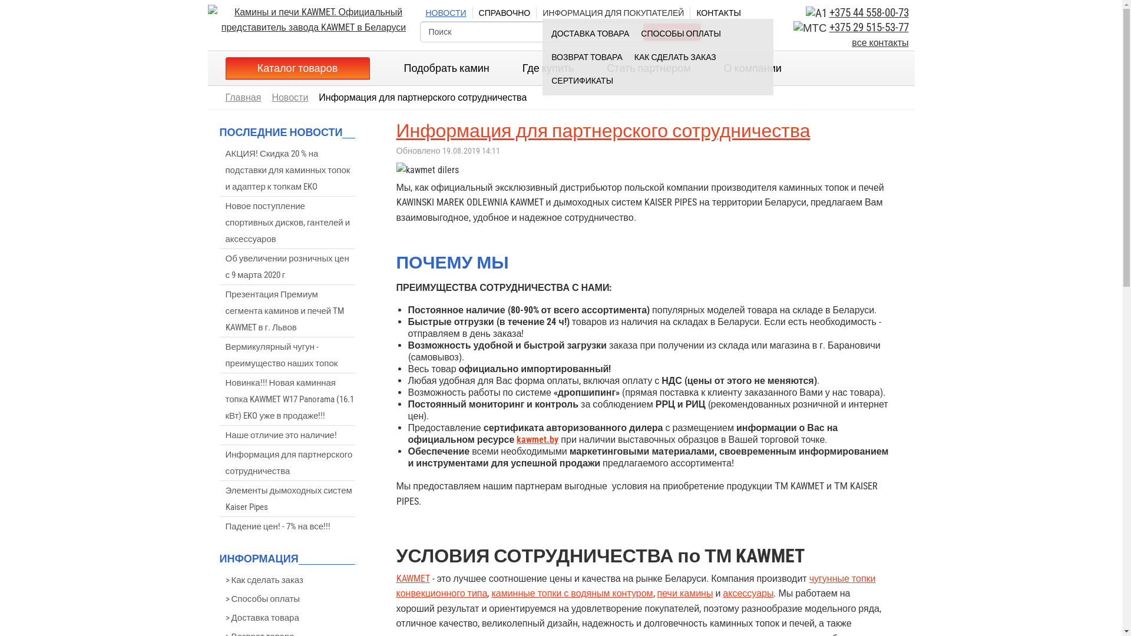 This screenshot has height=636, width=1131. I want to click on +375 29 515-53-77, so click(869, 28).